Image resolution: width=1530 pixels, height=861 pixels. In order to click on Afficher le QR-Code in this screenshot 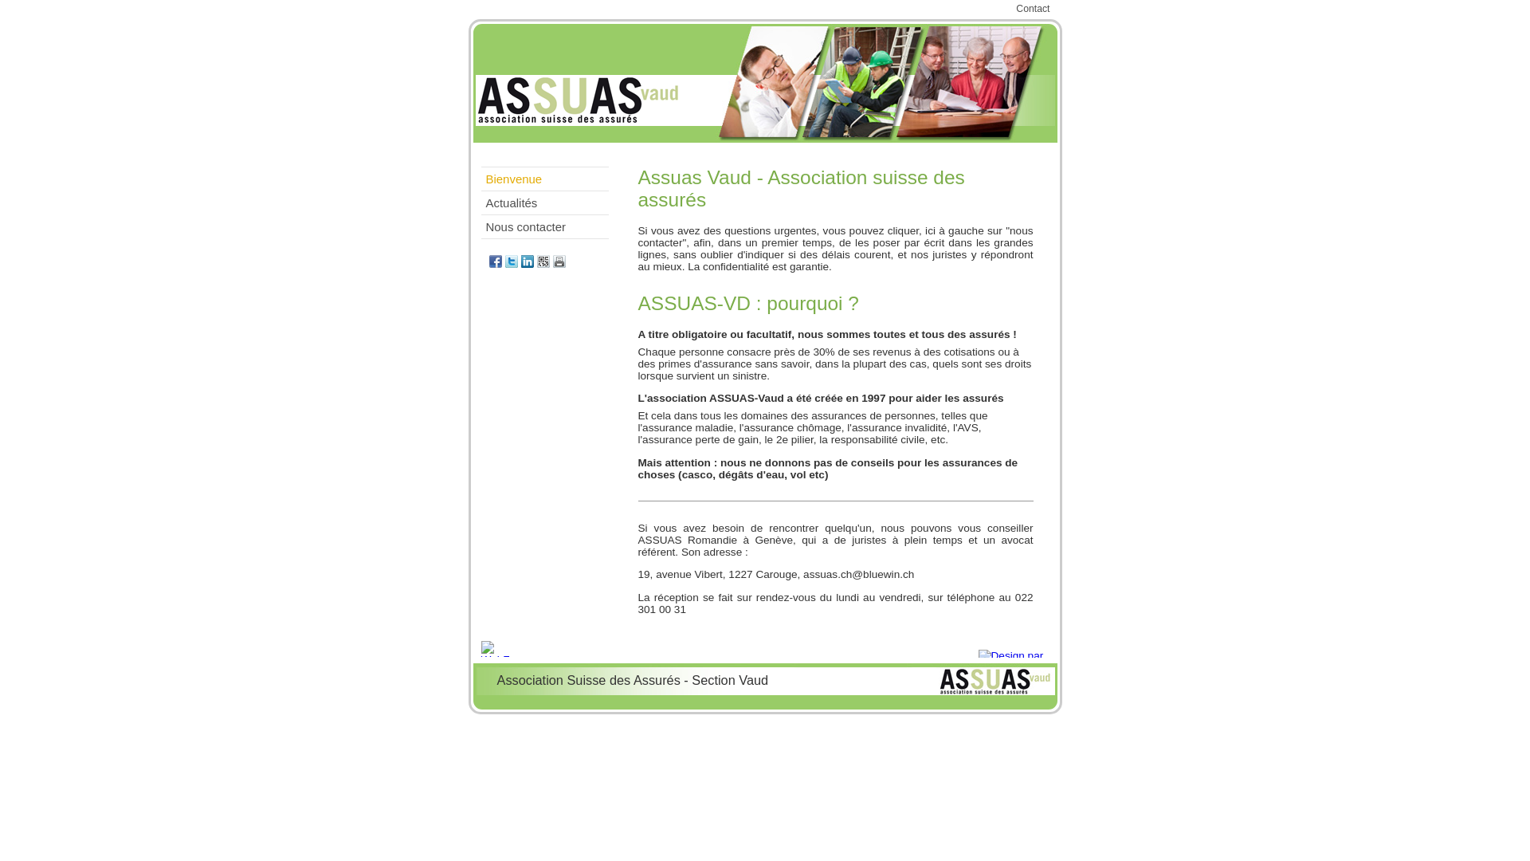, I will do `click(543, 261)`.